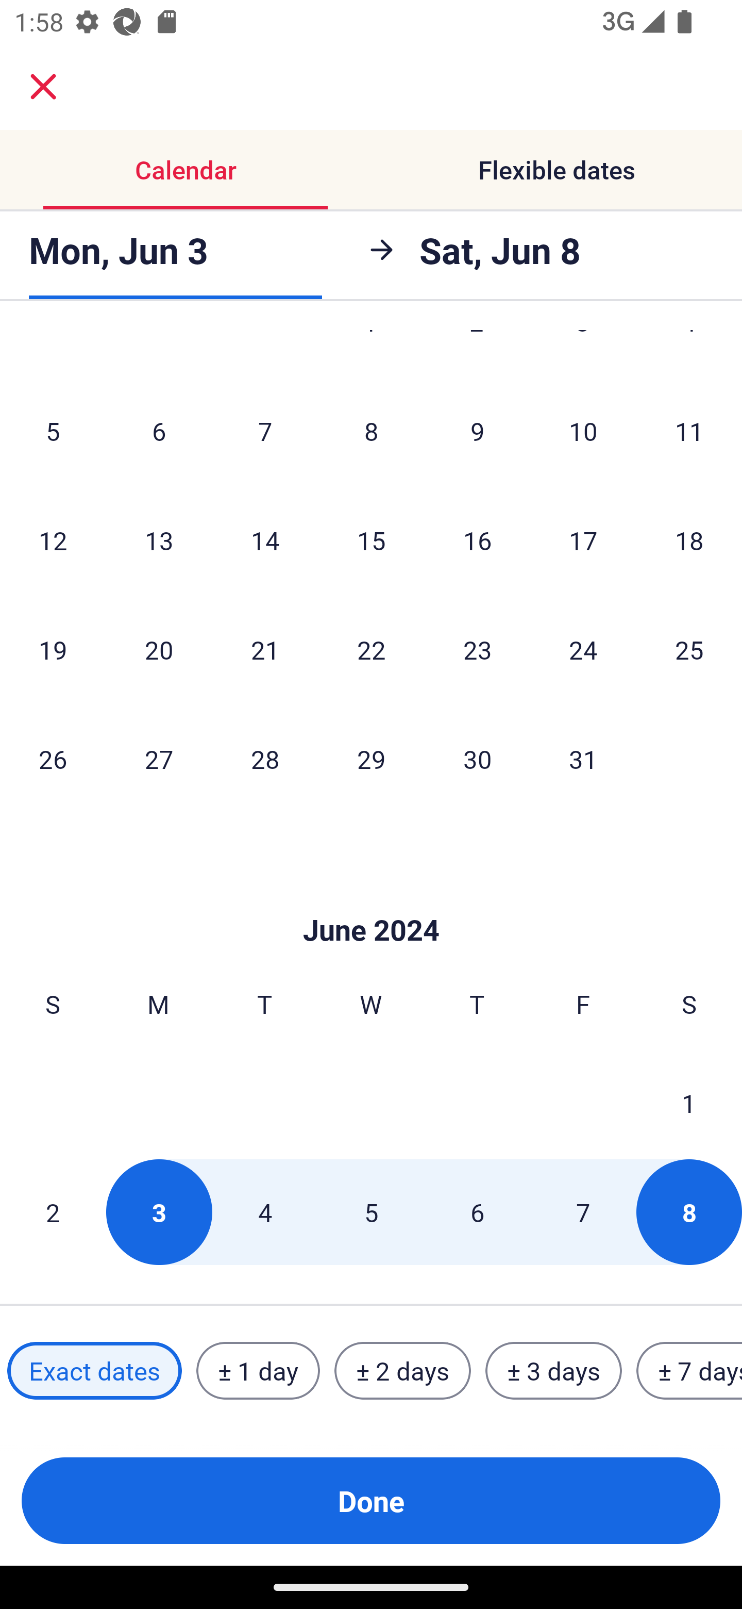  I want to click on 20 Monday, May 20, 2024, so click(159, 650).